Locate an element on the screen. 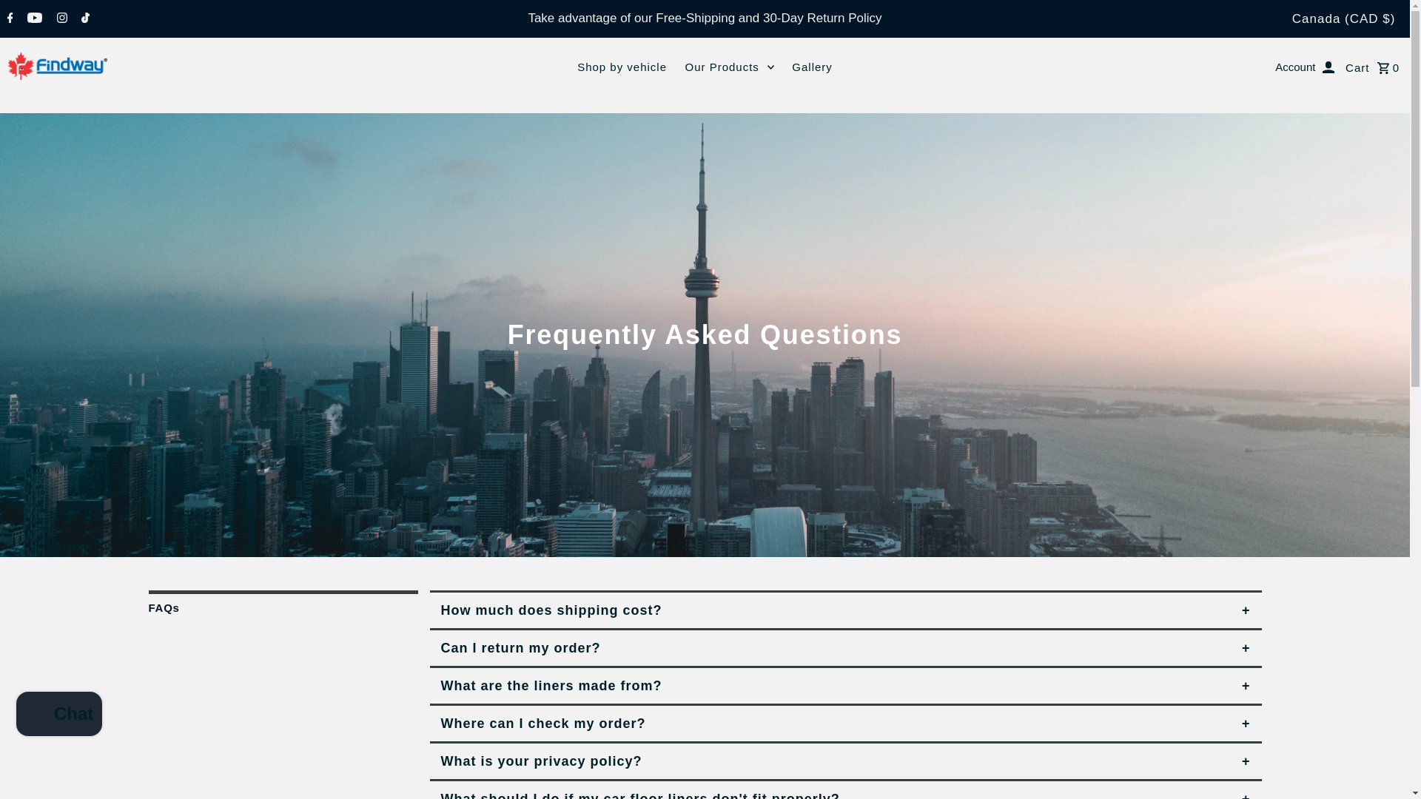  Where can I check my order? is located at coordinates (845, 724).